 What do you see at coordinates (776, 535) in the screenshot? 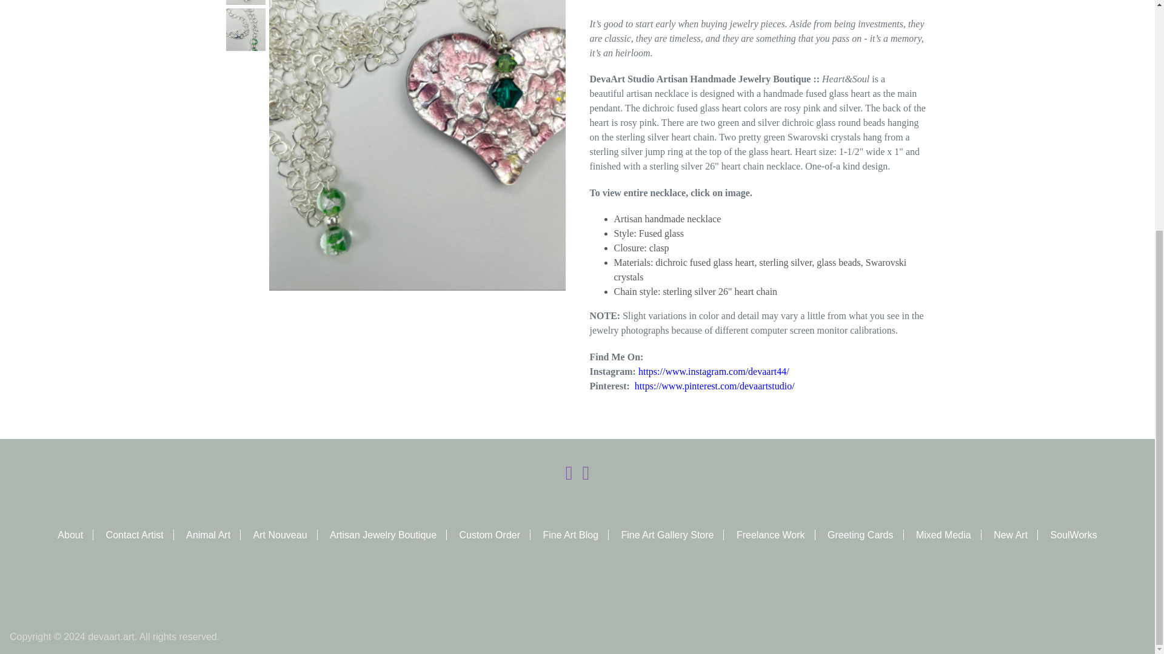
I see `Freelance Work` at bounding box center [776, 535].